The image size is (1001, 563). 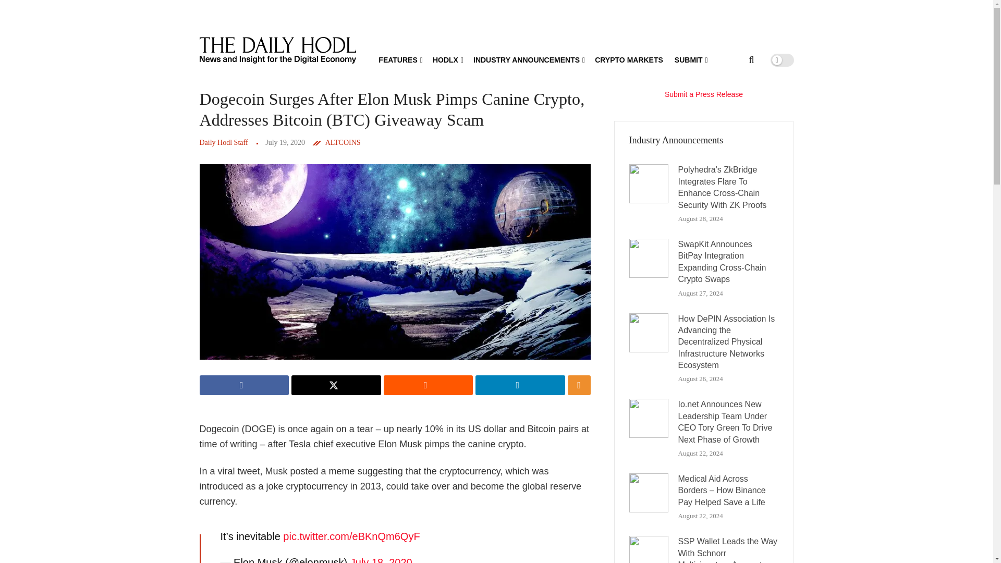 I want to click on CRYPTO MARKETS, so click(x=629, y=59).